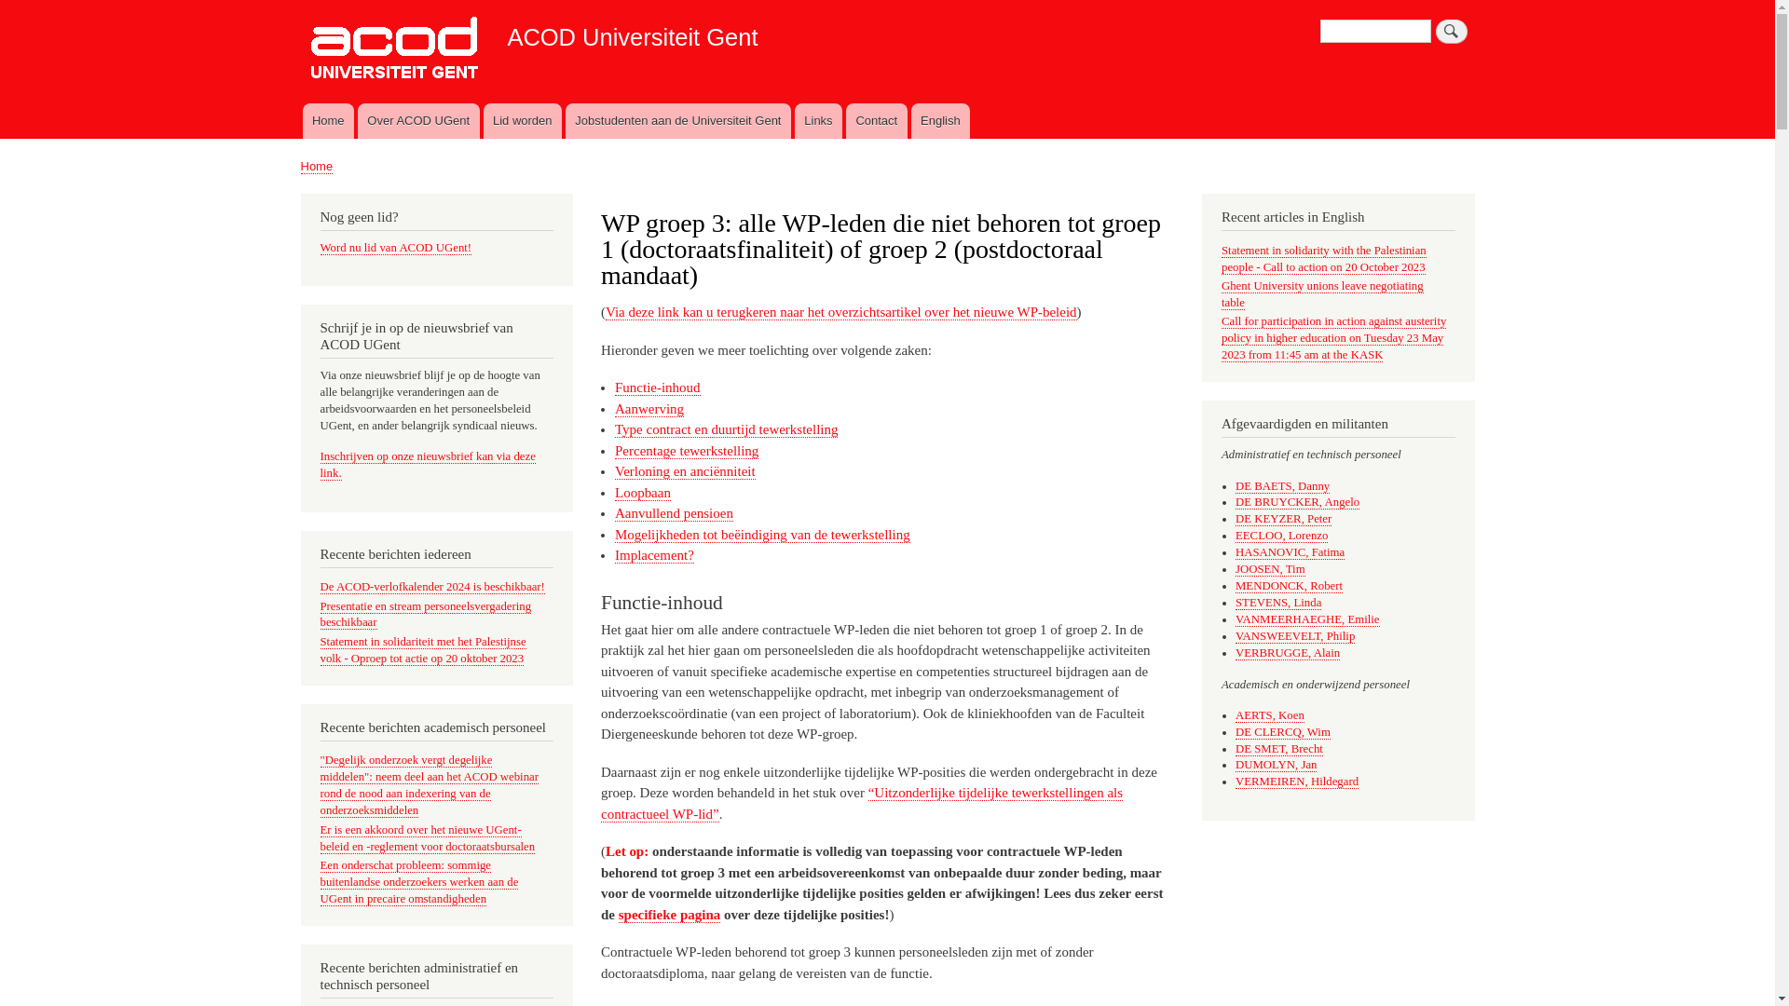  What do you see at coordinates (675, 514) in the screenshot?
I see `Aanvullend pensioen` at bounding box center [675, 514].